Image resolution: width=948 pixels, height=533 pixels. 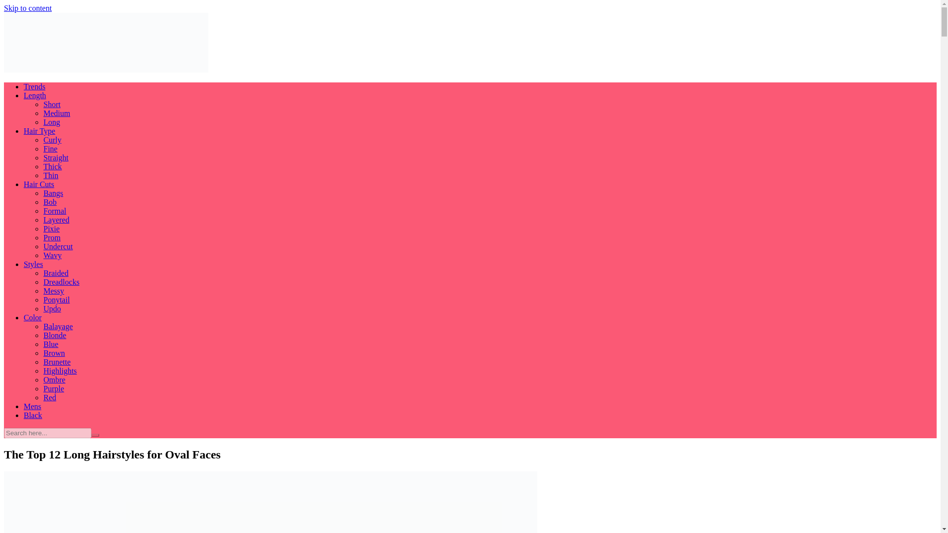 I want to click on Color, so click(x=33, y=318).